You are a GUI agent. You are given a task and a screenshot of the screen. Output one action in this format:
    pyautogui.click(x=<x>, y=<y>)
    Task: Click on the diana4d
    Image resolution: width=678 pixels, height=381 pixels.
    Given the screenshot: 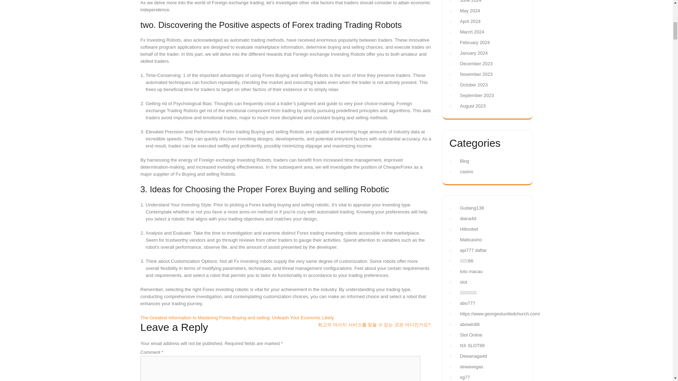 What is the action you would take?
    pyautogui.click(x=468, y=219)
    